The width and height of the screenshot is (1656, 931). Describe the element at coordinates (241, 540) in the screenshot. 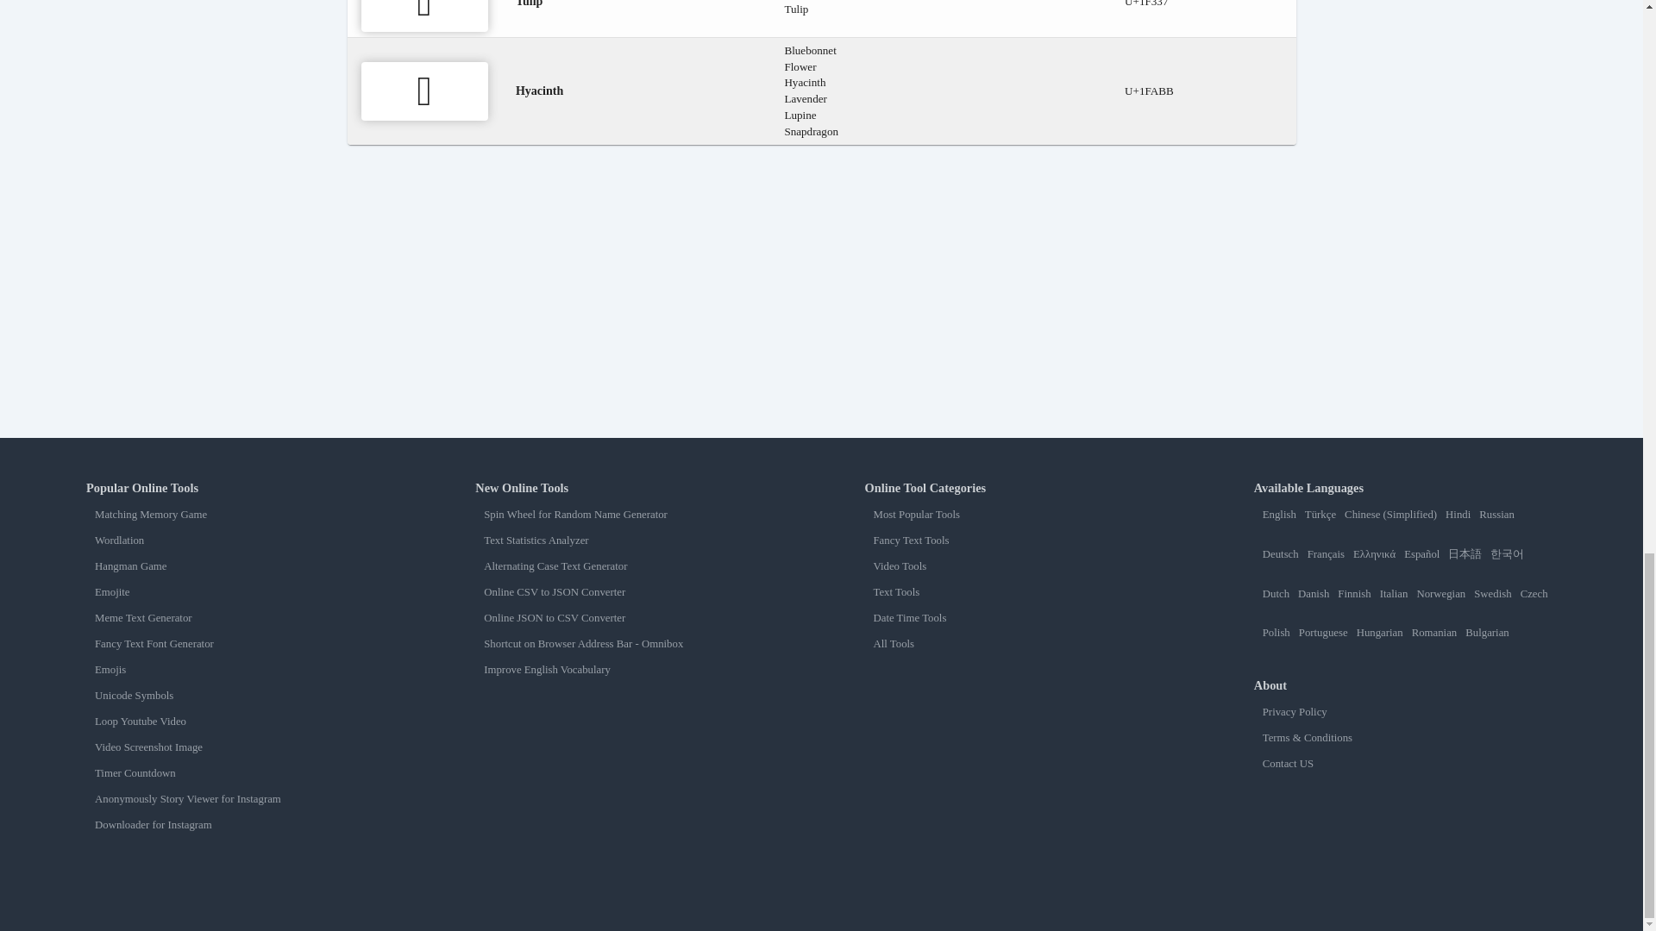

I see `Wordlation` at that location.